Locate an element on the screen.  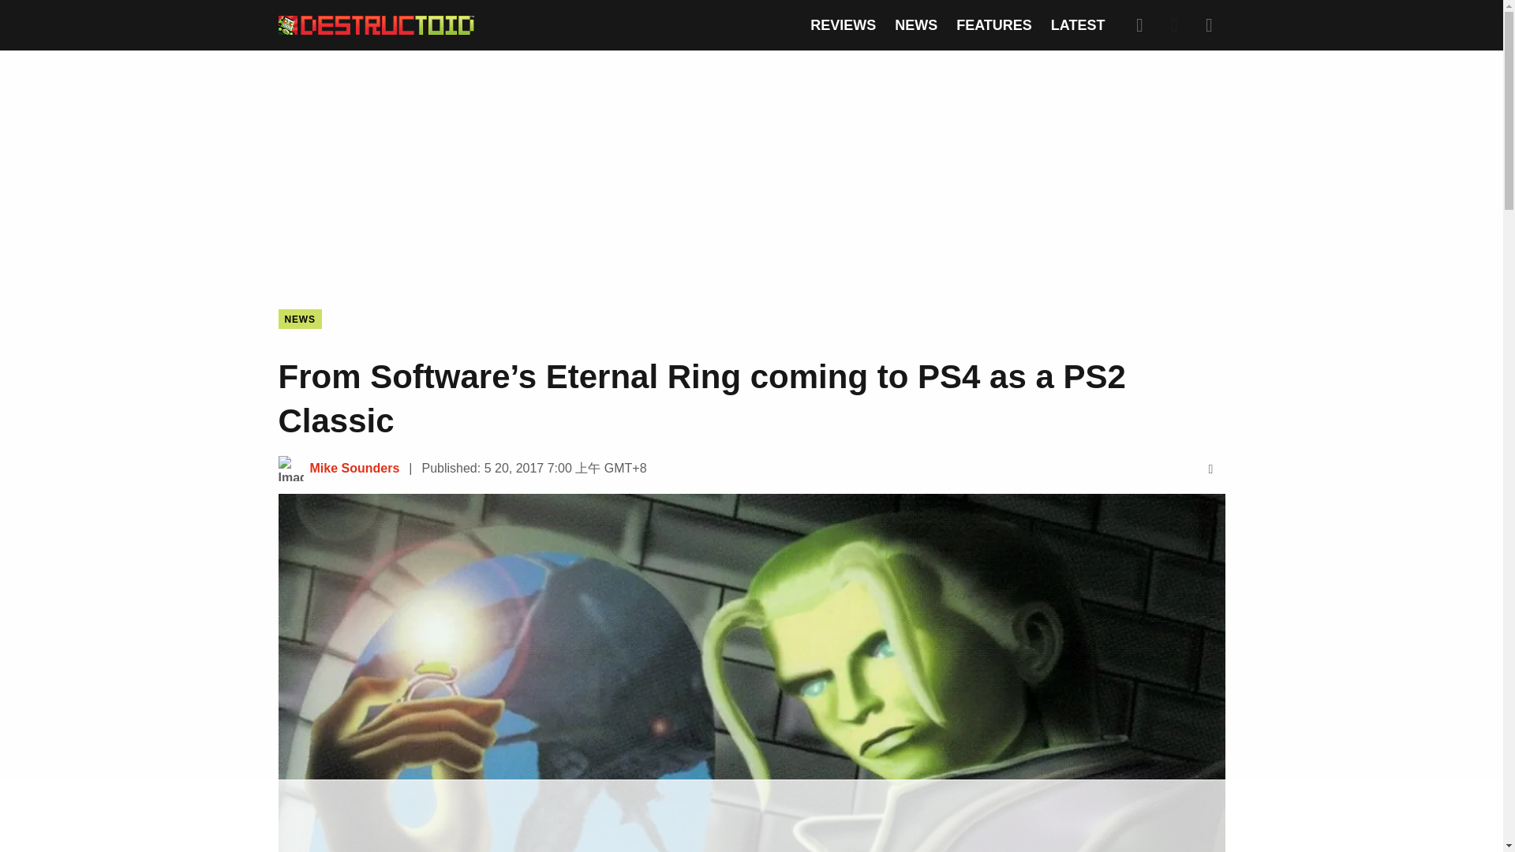
REVIEWS is located at coordinates (843, 25).